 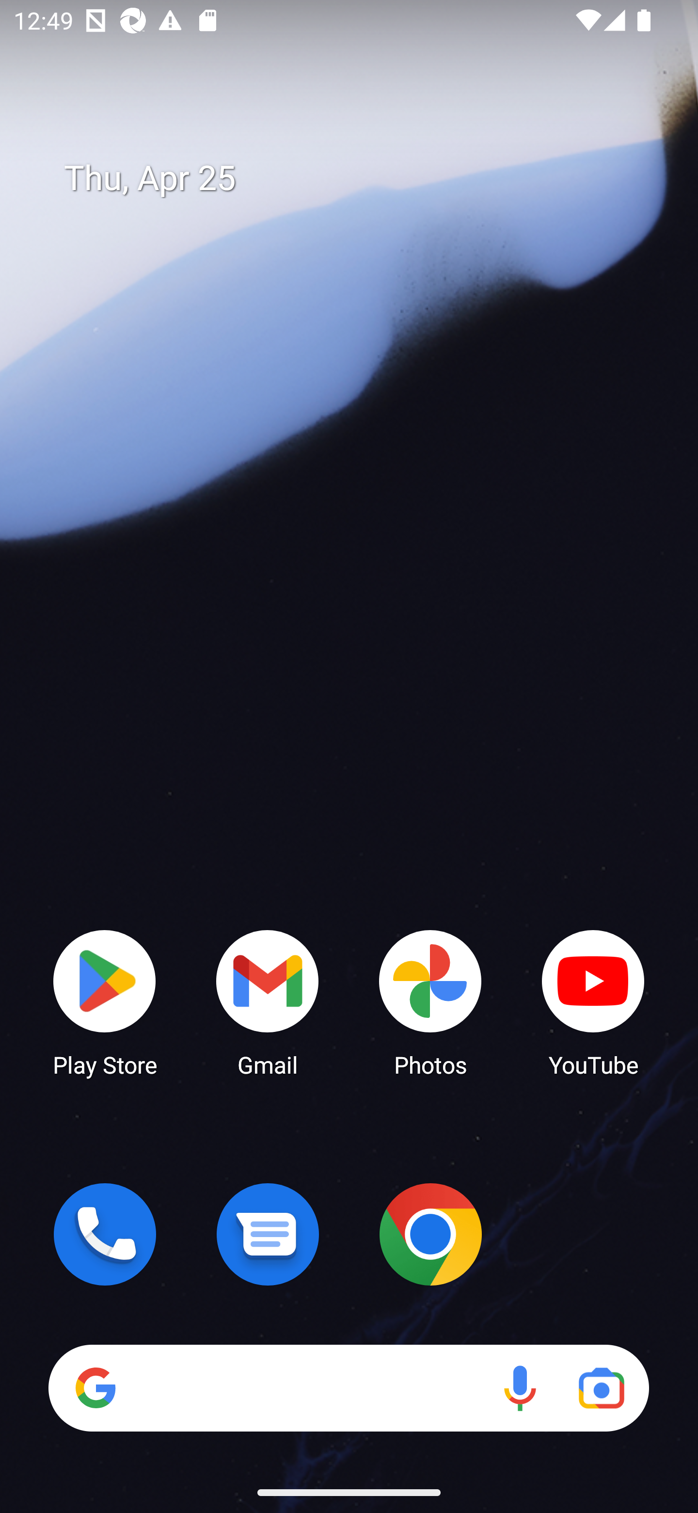 I want to click on Google Lens, so click(x=601, y=1388).